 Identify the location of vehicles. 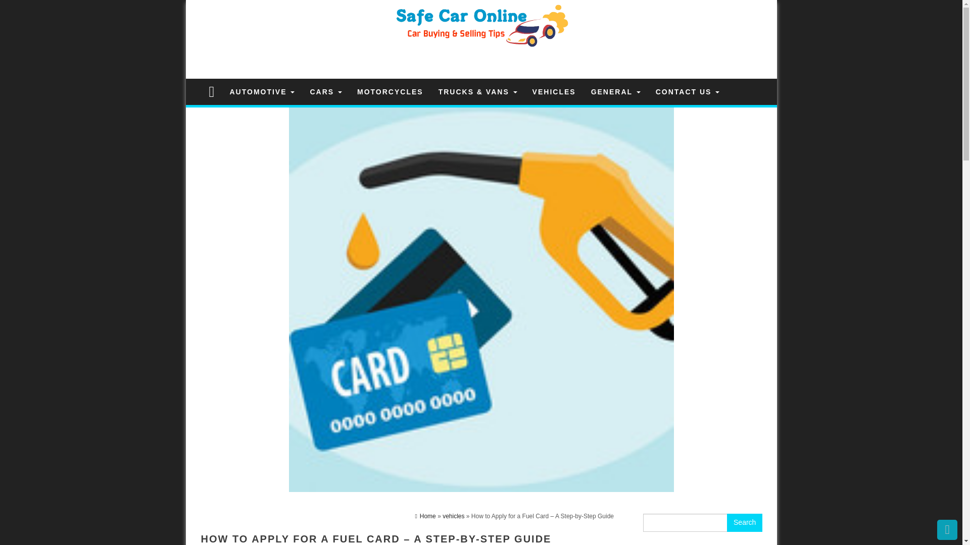
(453, 516).